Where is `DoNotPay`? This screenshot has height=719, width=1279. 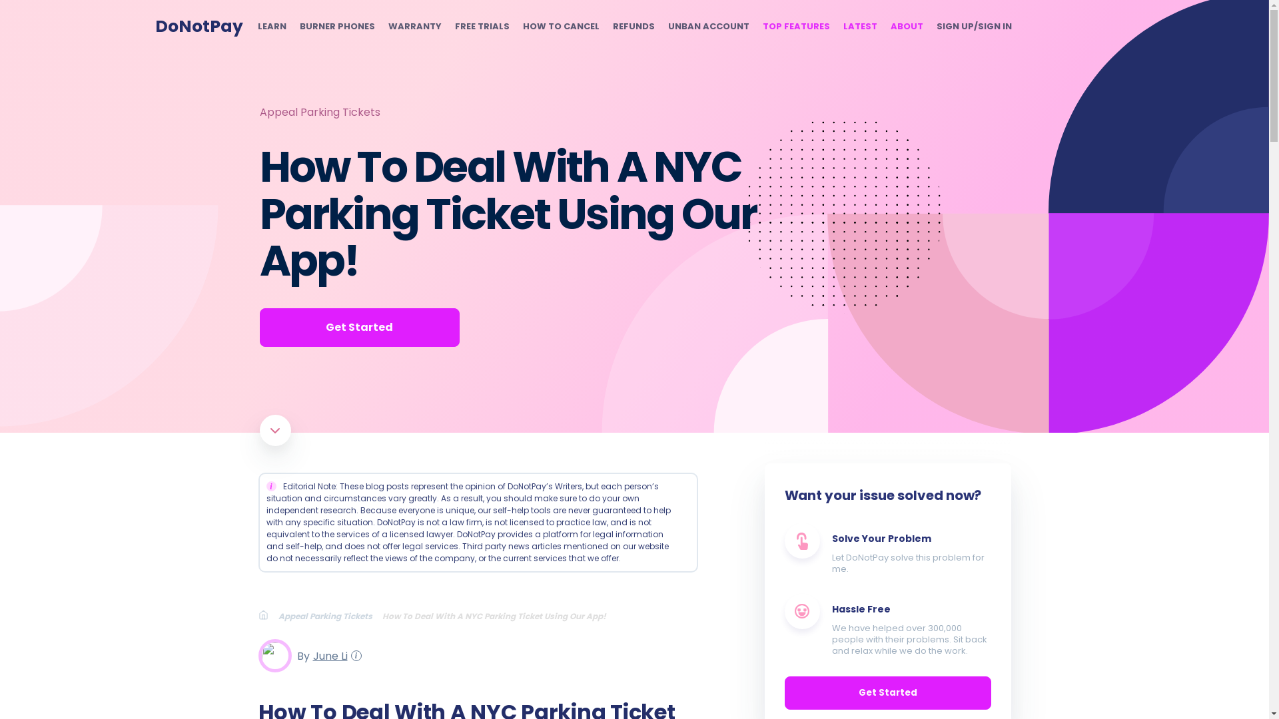 DoNotPay is located at coordinates (199, 26).